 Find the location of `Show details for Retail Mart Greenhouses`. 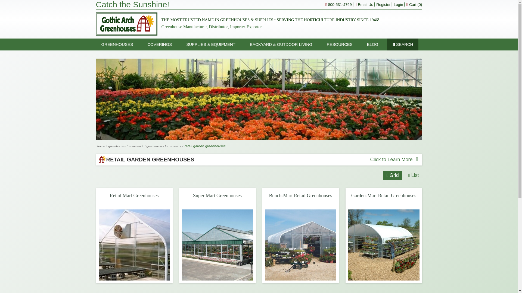

Show details for Retail Mart Greenhouses is located at coordinates (134, 245).